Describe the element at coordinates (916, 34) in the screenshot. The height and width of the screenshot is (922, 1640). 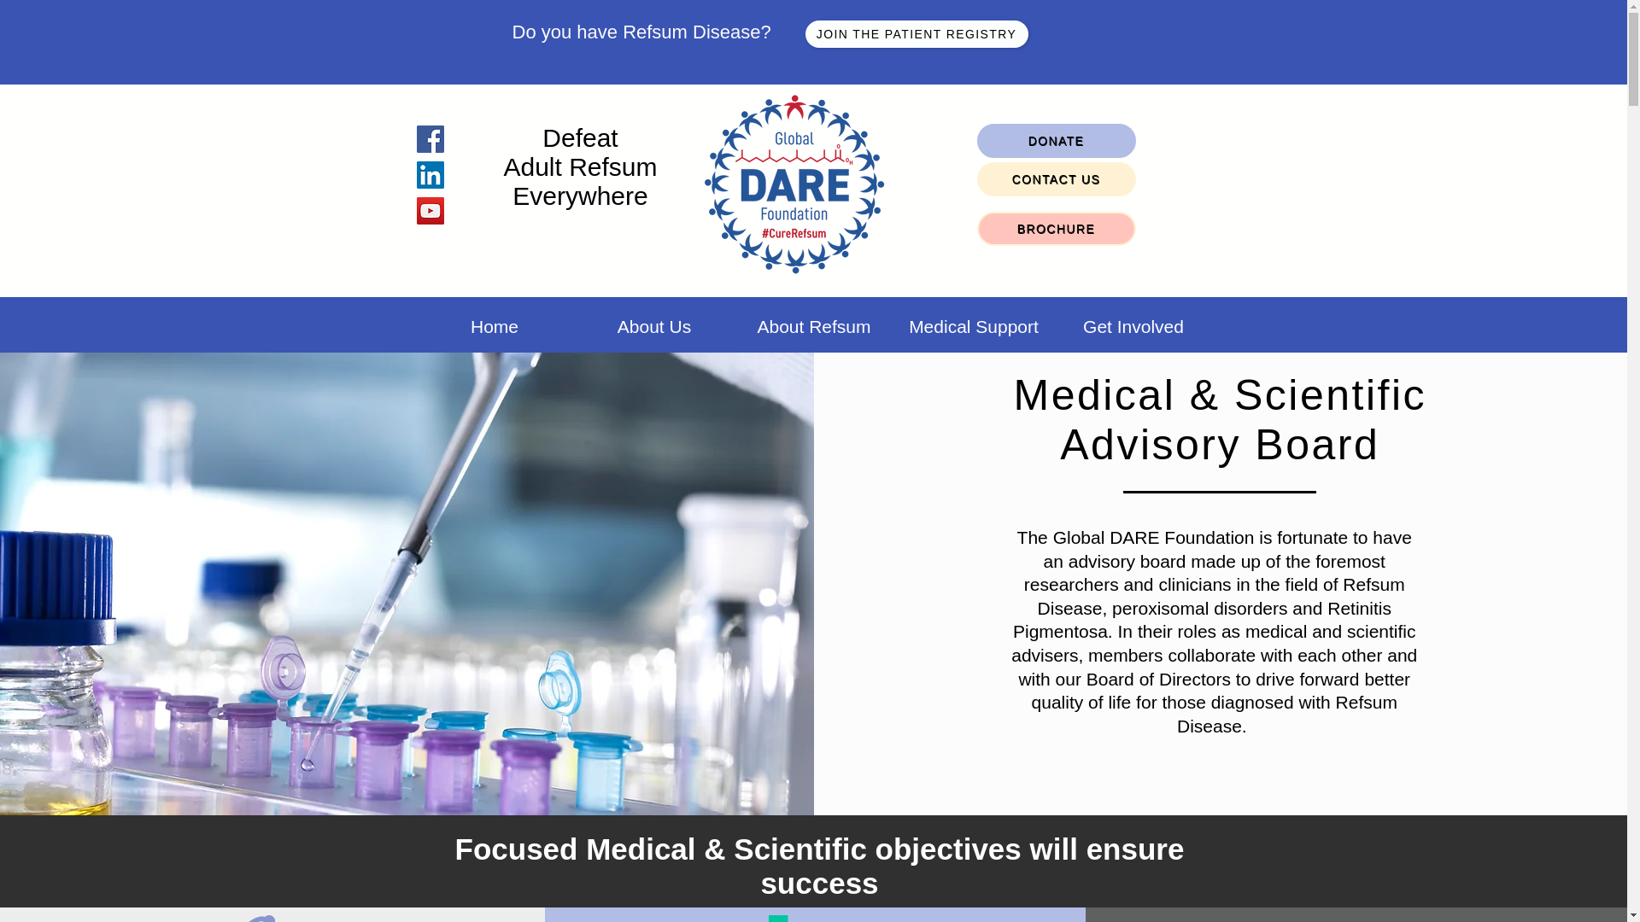
I see `JOIN THE PATIENT REGISTRY` at that location.